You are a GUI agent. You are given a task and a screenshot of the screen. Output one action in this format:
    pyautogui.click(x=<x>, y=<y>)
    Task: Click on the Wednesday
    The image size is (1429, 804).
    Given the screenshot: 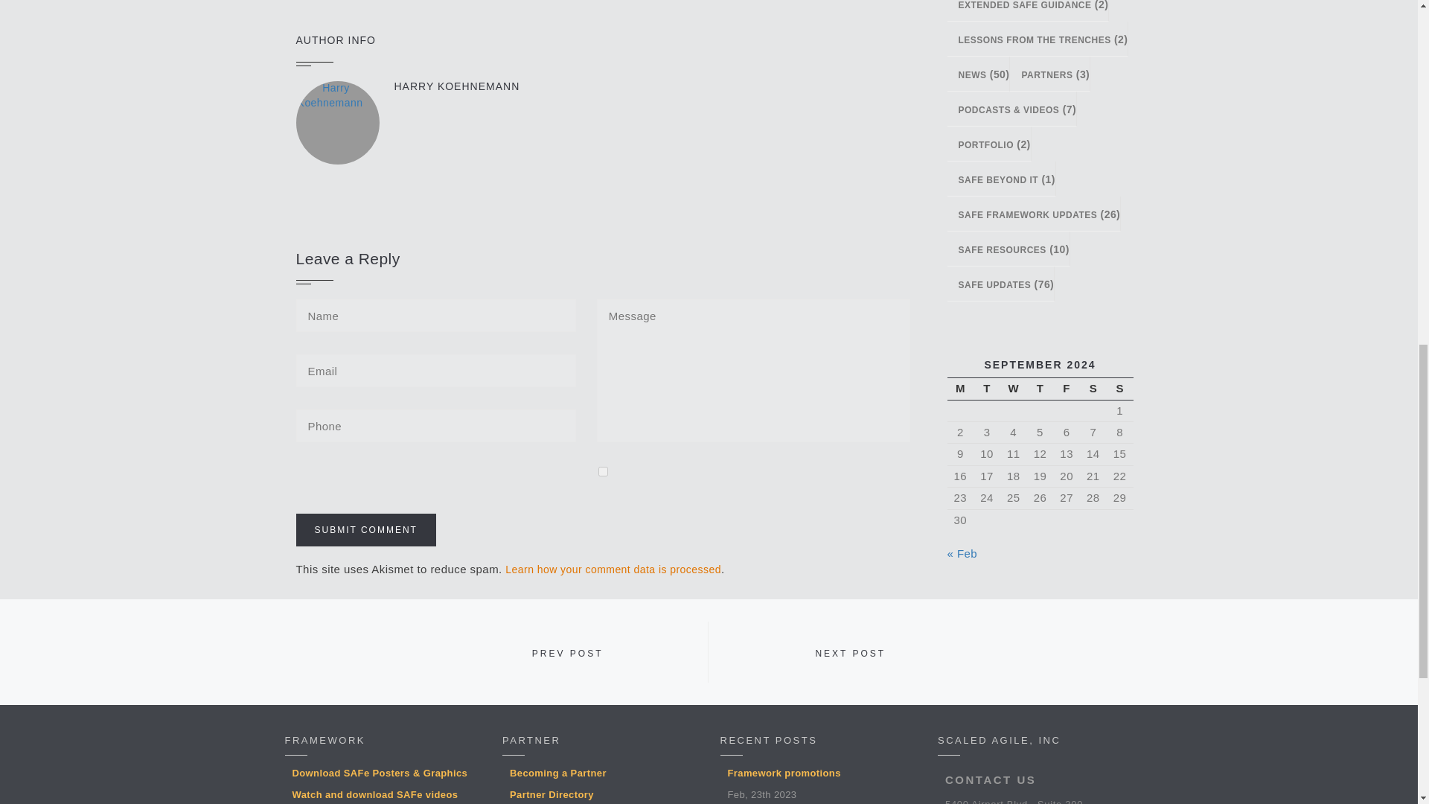 What is the action you would take?
    pyautogui.click(x=1014, y=389)
    